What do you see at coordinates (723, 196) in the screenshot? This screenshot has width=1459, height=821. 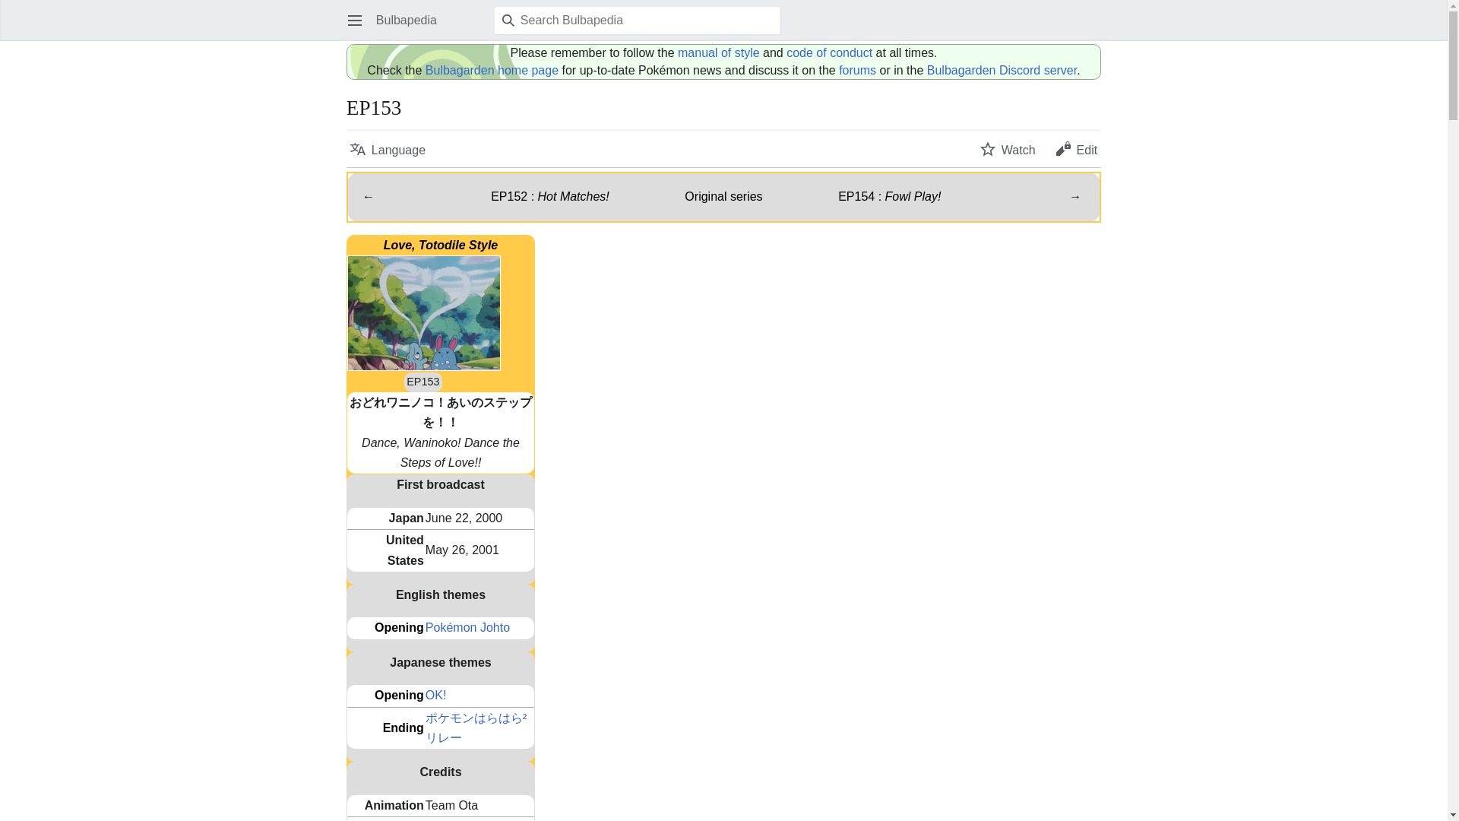 I see `List of original series episodes` at bounding box center [723, 196].